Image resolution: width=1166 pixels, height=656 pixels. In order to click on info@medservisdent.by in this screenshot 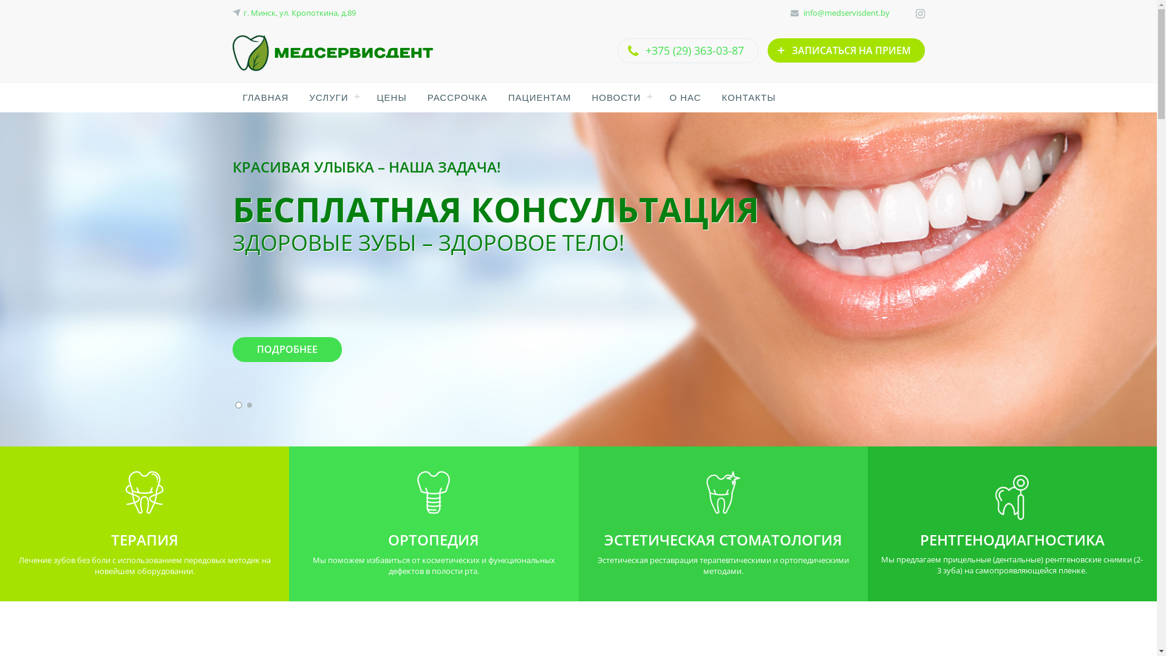, I will do `click(846, 13)`.